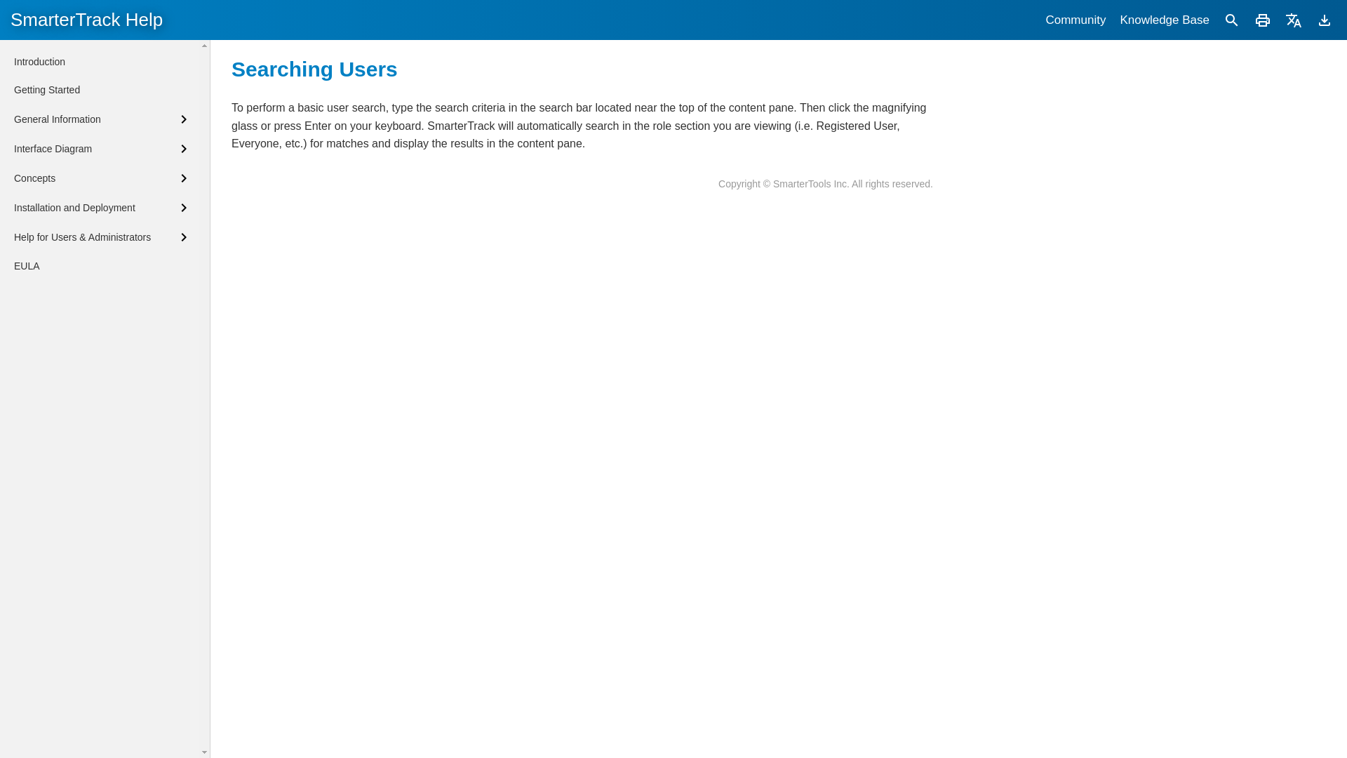 The width and height of the screenshot is (1347, 758). Describe the element at coordinates (102, 119) in the screenshot. I see `General Information` at that location.